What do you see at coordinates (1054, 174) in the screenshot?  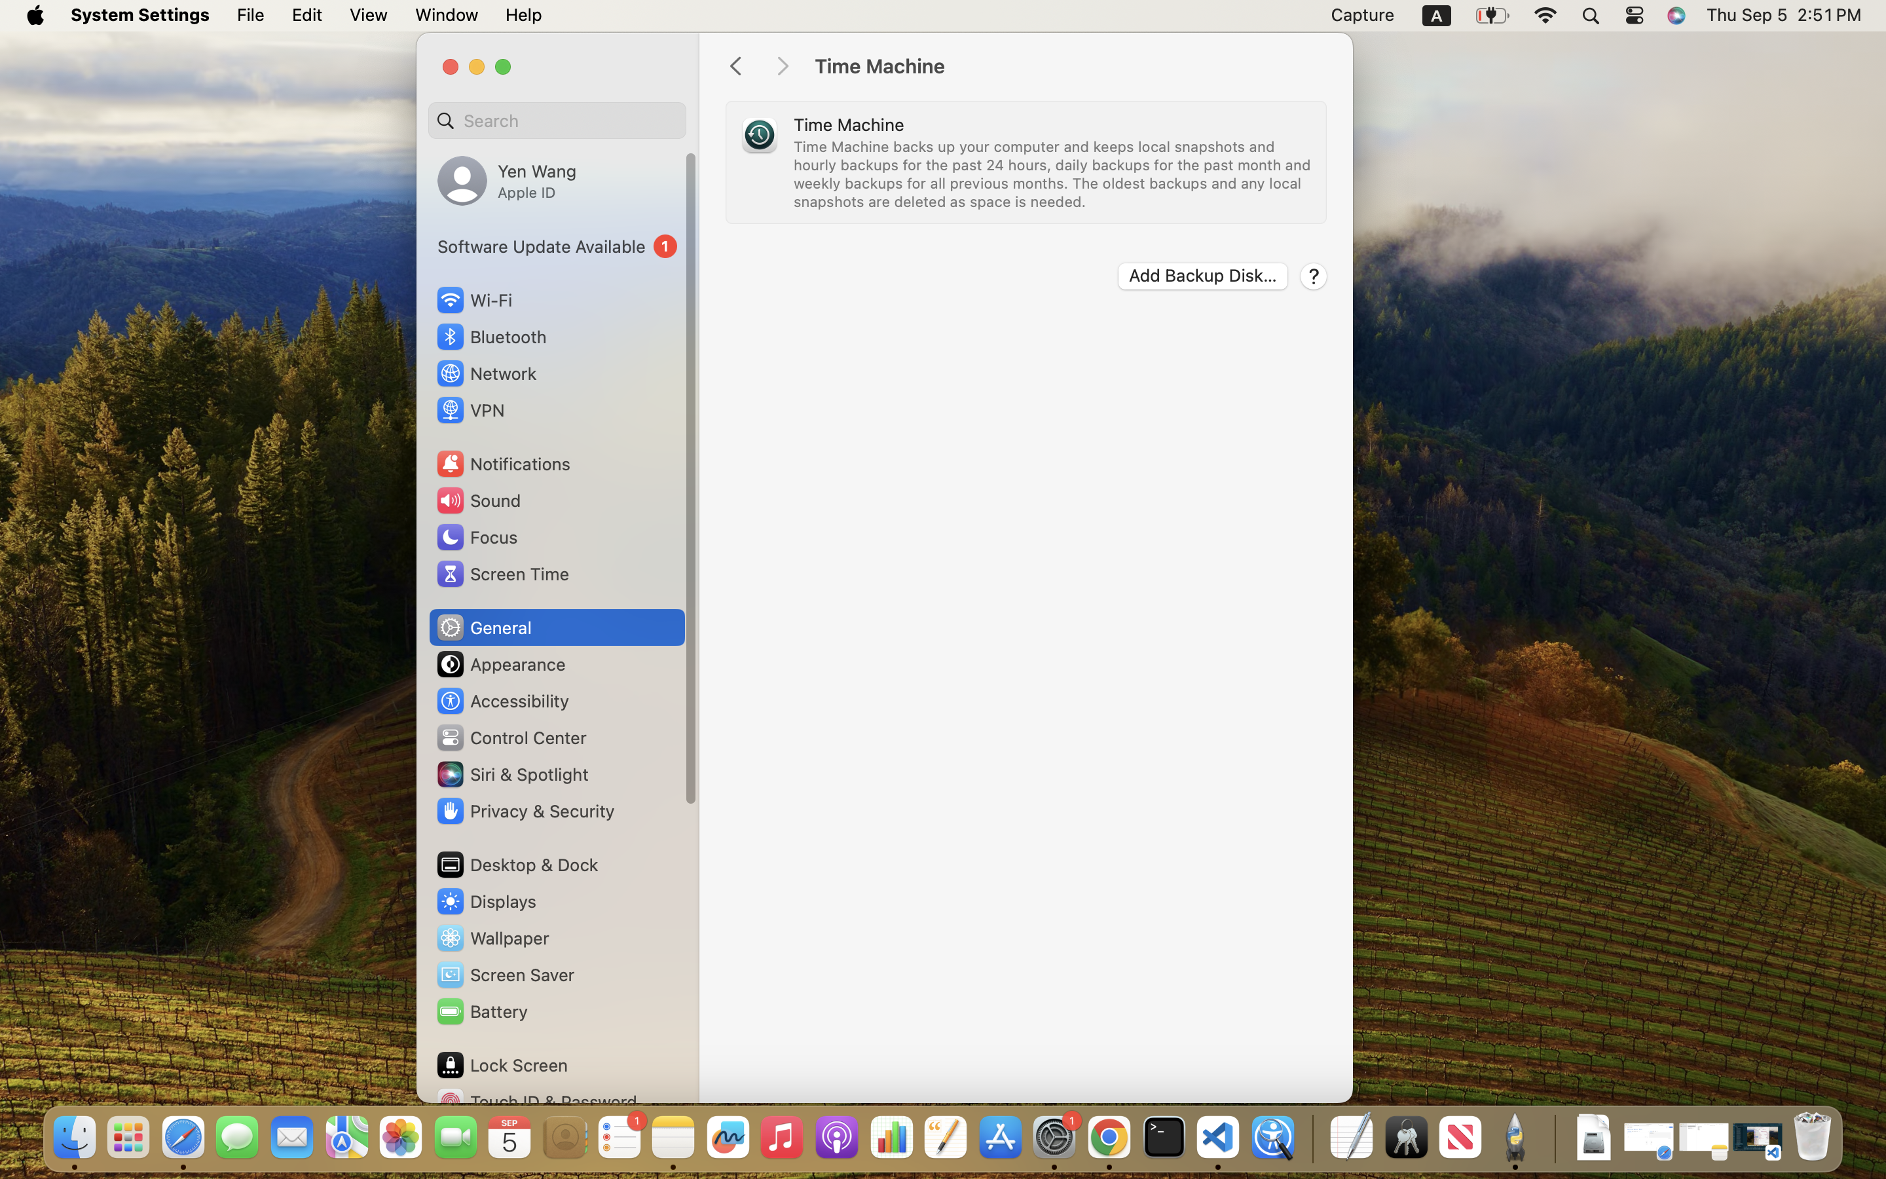 I see `Time Machine backs up your computer and keeps local snapshots and hourly backups for the past 24 hours, daily backups for the past month and weekly backups for all previous months. The oldest backups and any local snapshots are deleted as space is needed.` at bounding box center [1054, 174].